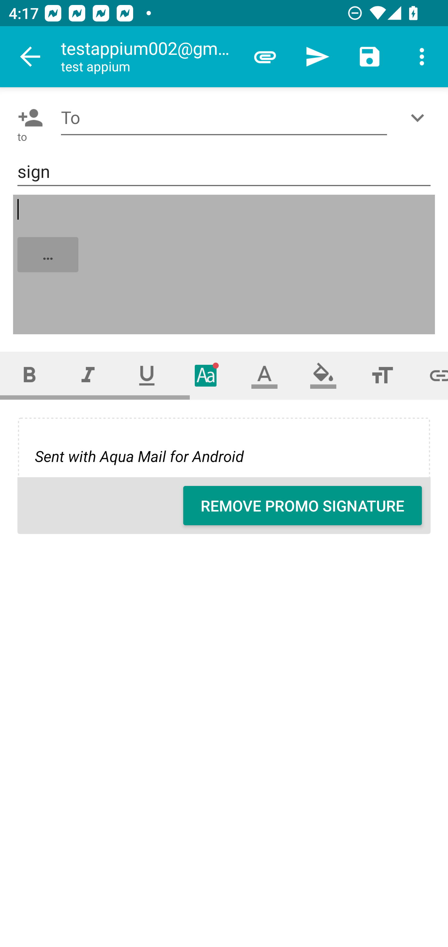 The width and height of the screenshot is (448, 947). I want to click on Fill color, so click(323, 375).